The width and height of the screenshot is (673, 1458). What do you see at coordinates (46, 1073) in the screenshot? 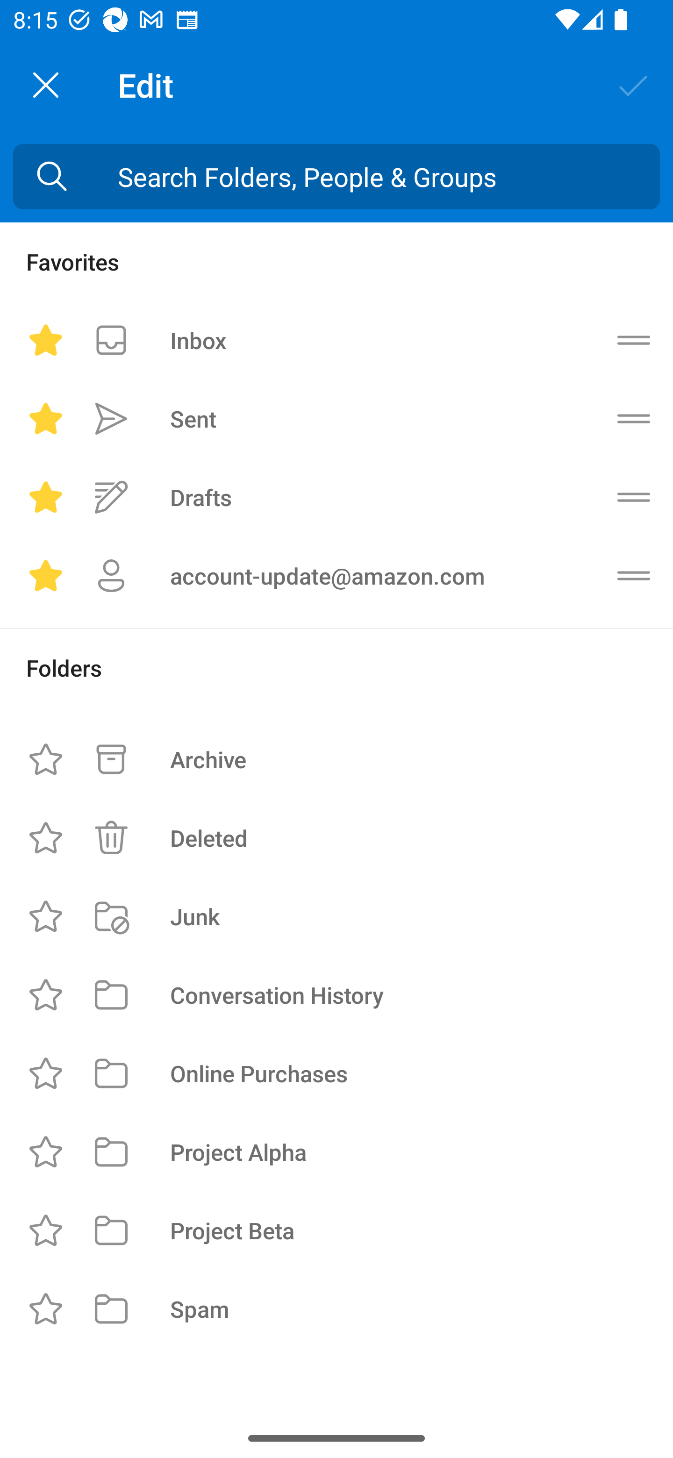
I see `Add Online Purchases to favorite` at bounding box center [46, 1073].